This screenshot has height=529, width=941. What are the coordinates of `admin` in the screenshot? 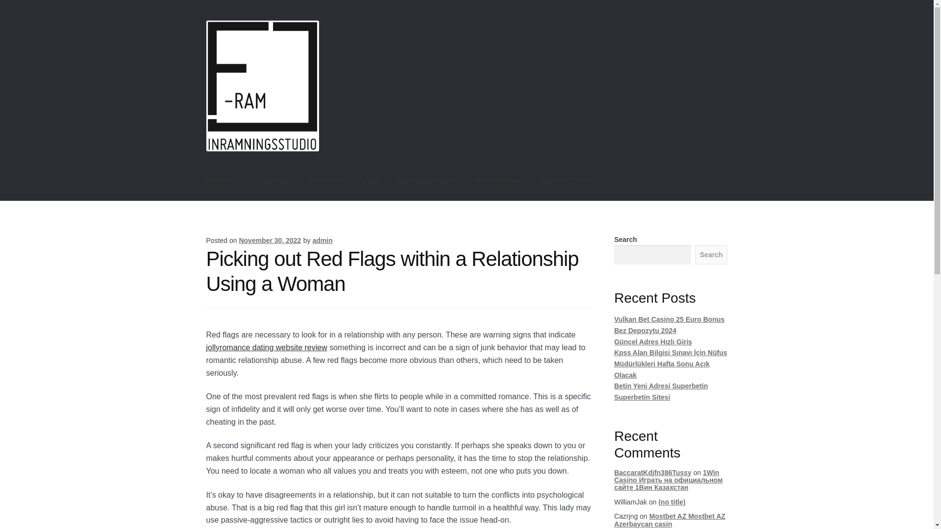 It's located at (322, 240).